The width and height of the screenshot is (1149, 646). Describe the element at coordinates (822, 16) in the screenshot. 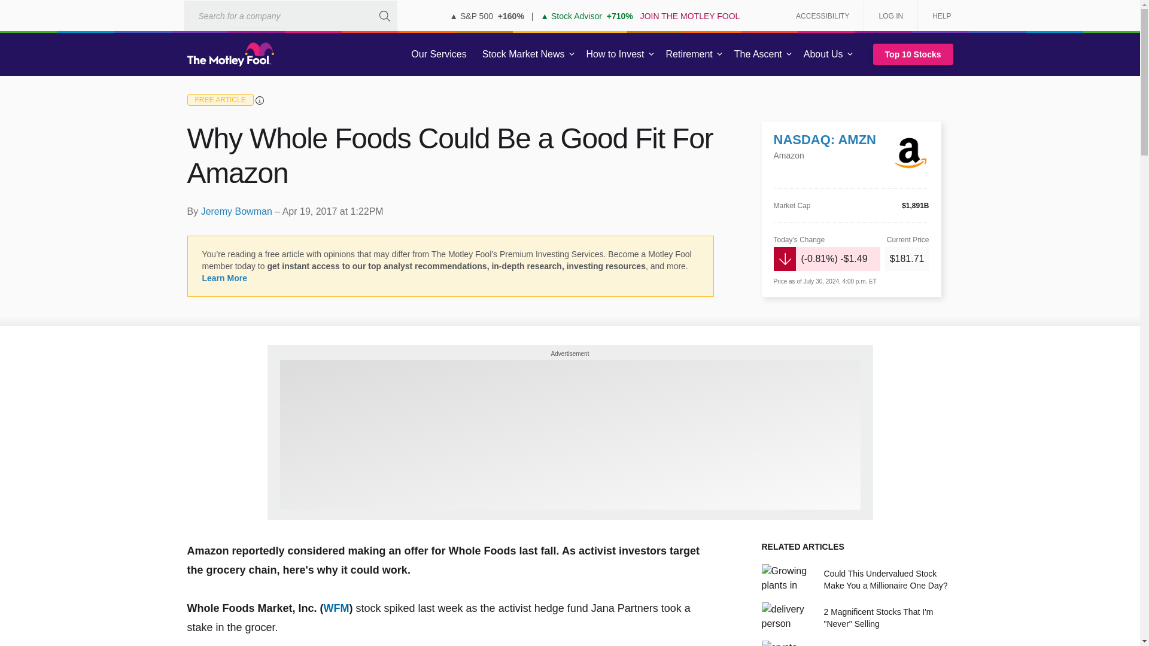

I see `ACCESSIBILITY` at that location.